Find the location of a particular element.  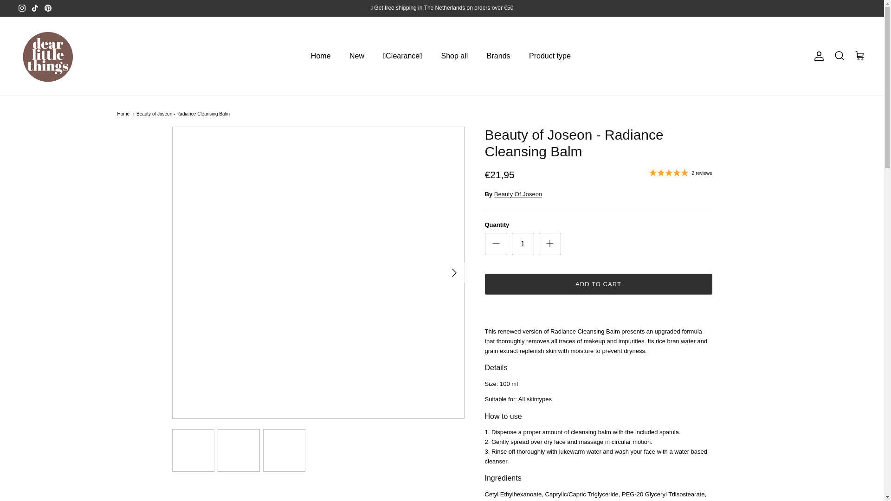

Pinterest is located at coordinates (48, 7).